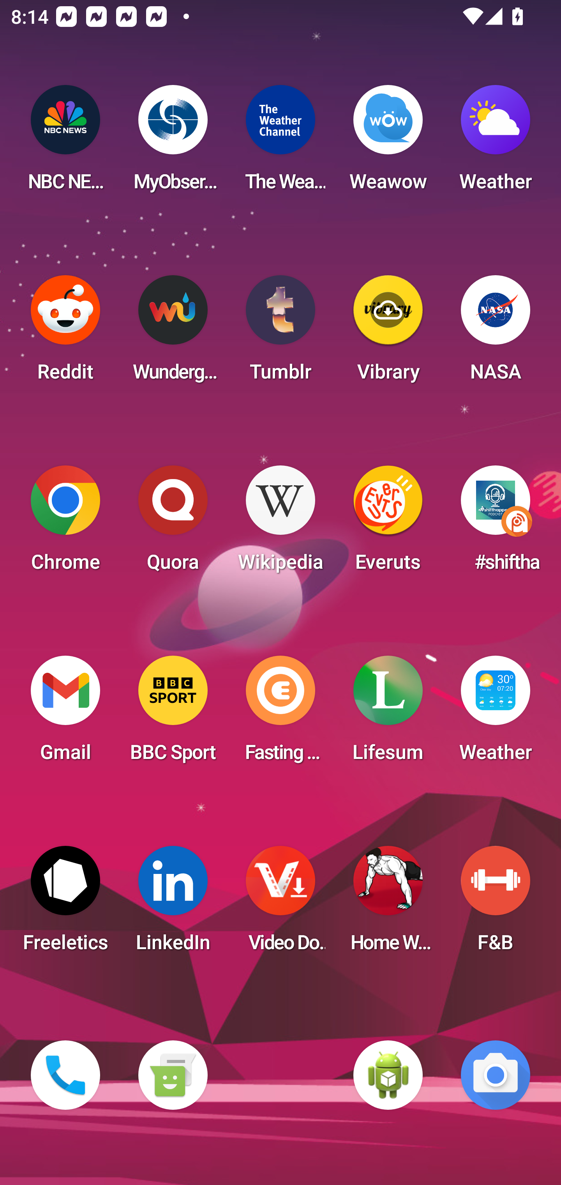  I want to click on Wikipedia, so click(280, 523).